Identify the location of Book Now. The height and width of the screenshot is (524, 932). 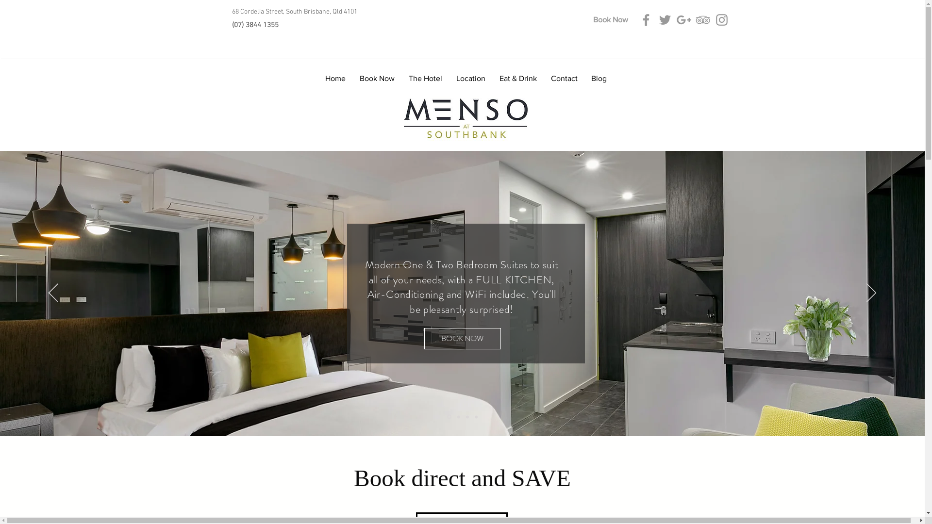
(611, 20).